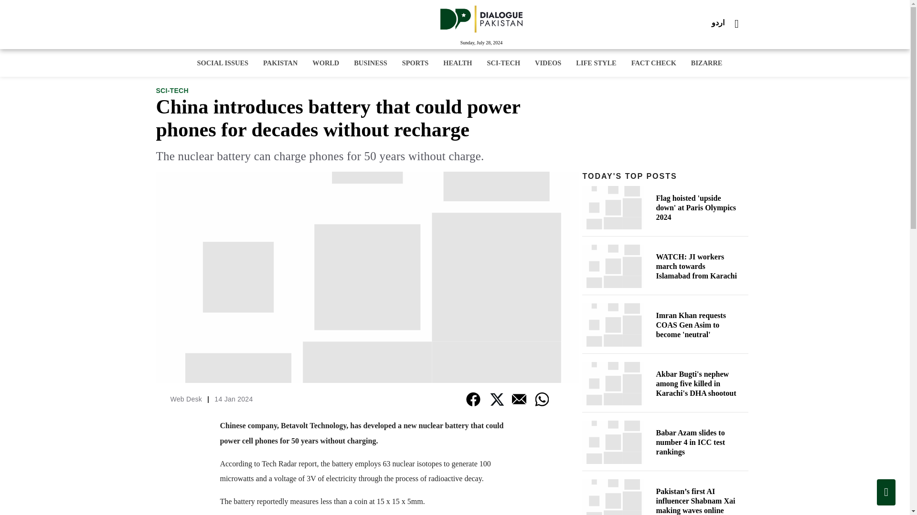 Image resolution: width=917 pixels, height=515 pixels. What do you see at coordinates (665, 325) in the screenshot?
I see `Imran Khan requests COAS Gen Asim to become 'neutral'` at bounding box center [665, 325].